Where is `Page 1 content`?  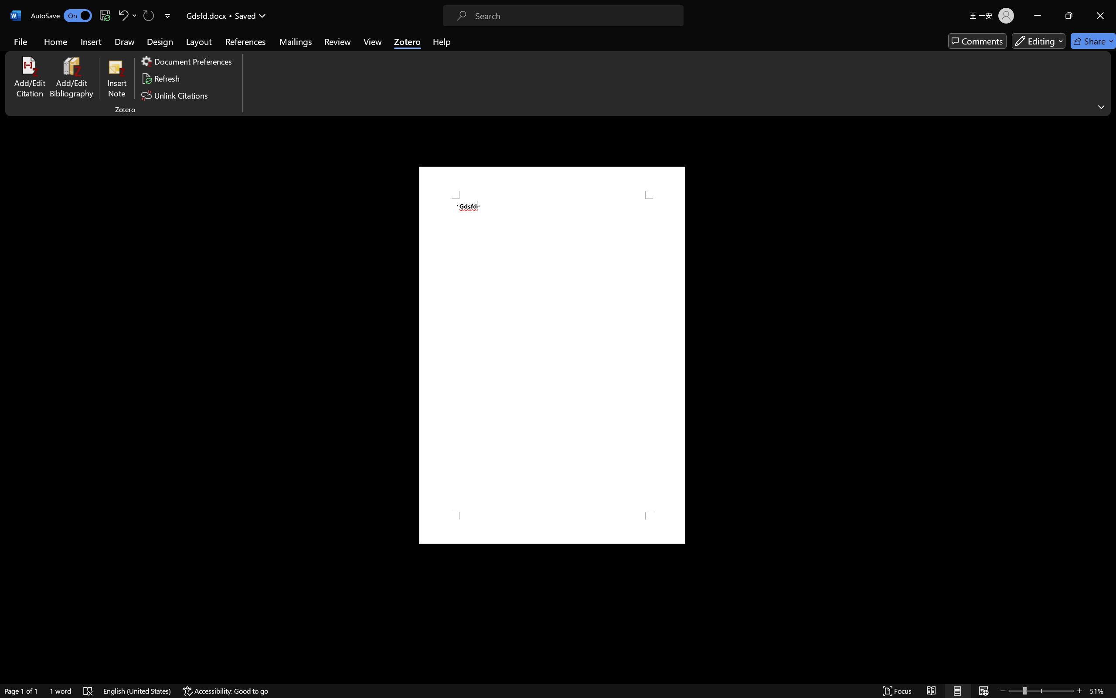 Page 1 content is located at coordinates (552, 355).